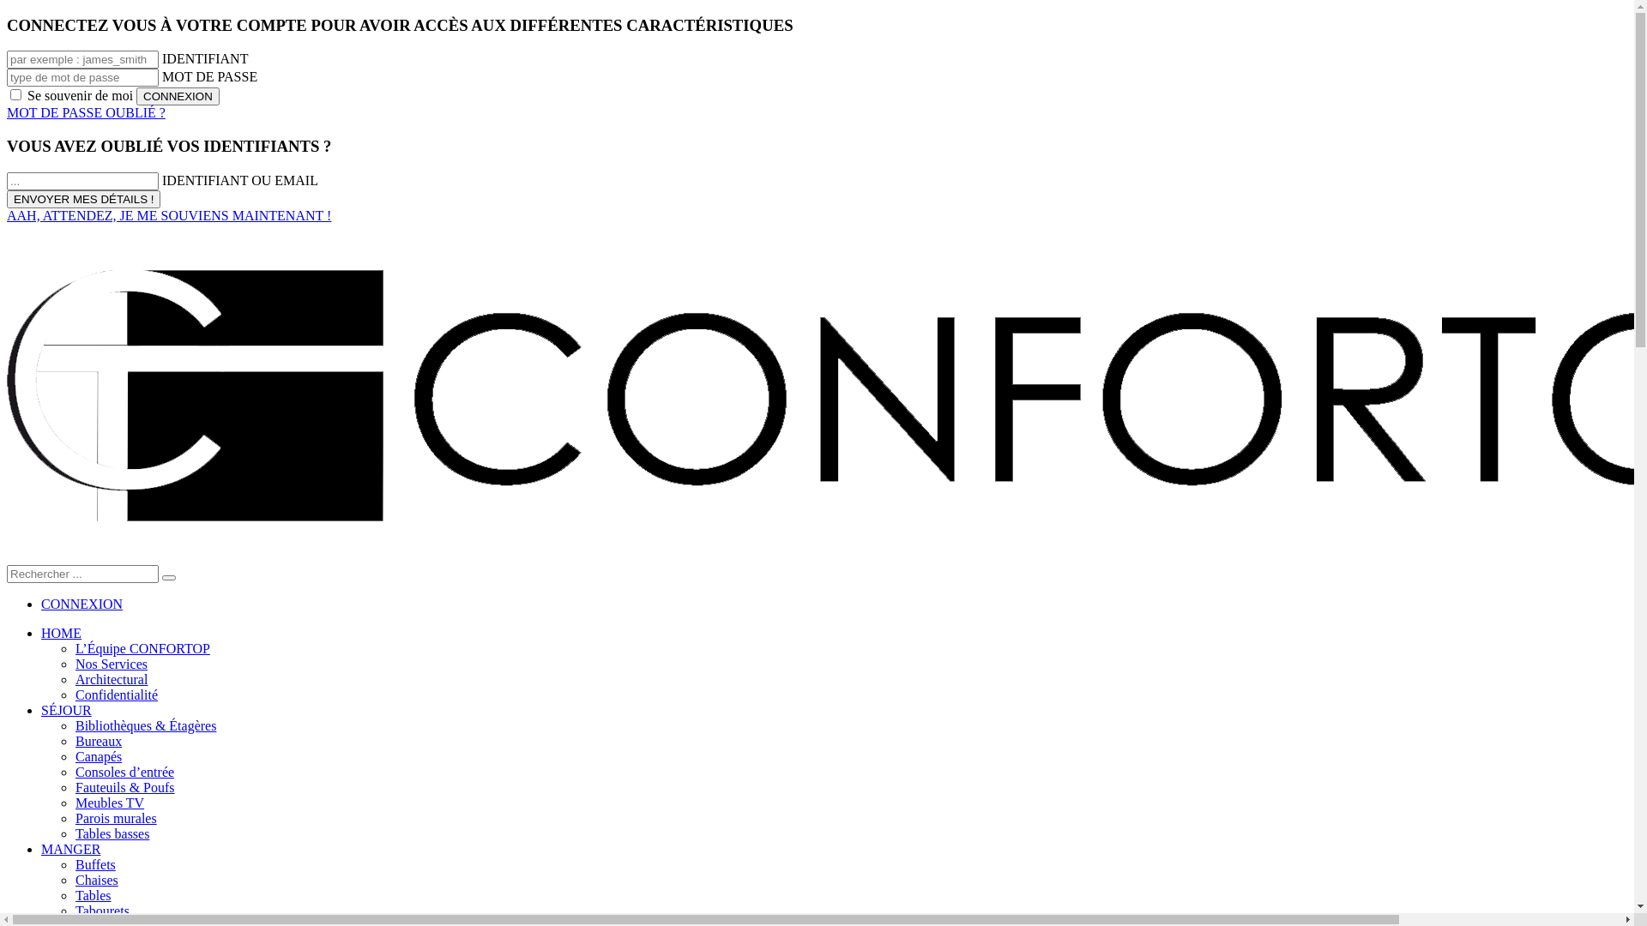  What do you see at coordinates (178, 96) in the screenshot?
I see `CONNEXION` at bounding box center [178, 96].